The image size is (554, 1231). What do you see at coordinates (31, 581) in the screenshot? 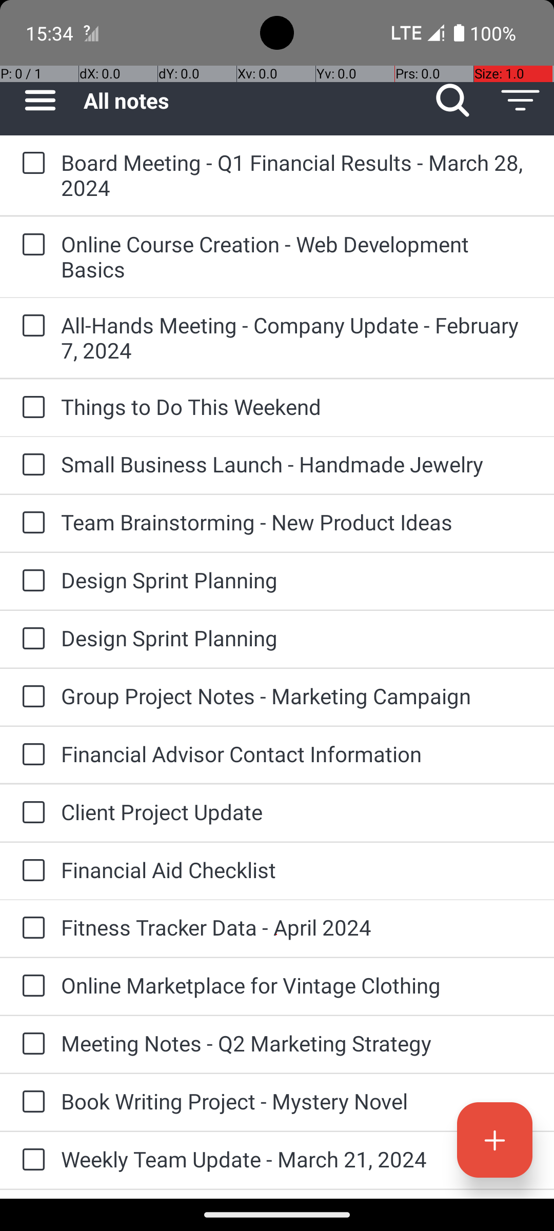
I see `to-do: Design Sprint Planning` at bounding box center [31, 581].